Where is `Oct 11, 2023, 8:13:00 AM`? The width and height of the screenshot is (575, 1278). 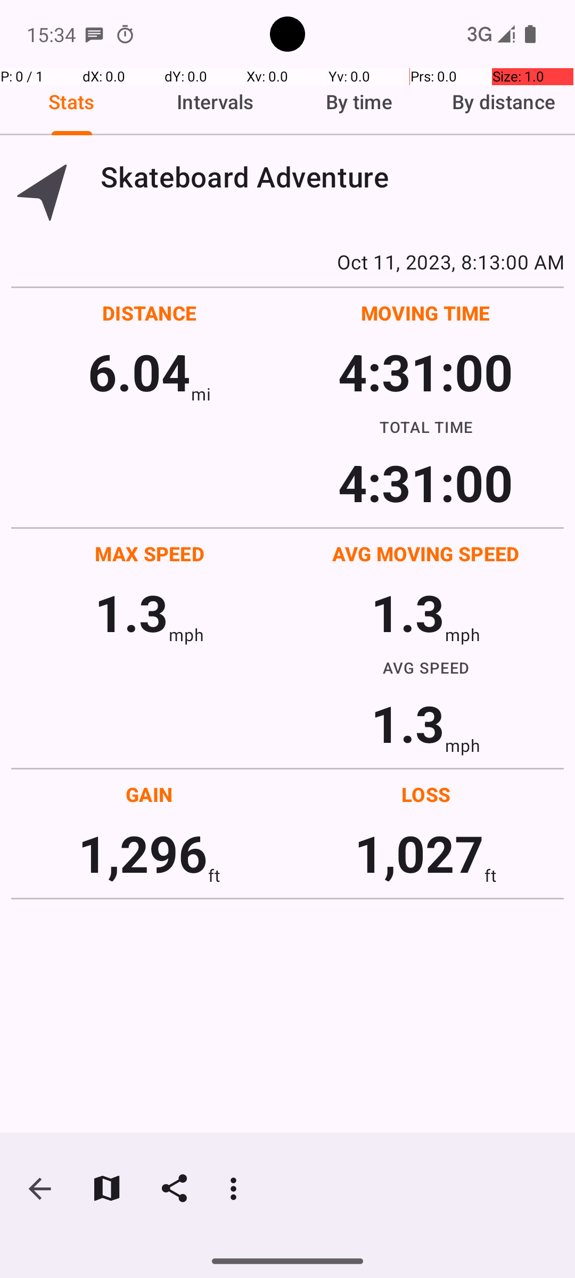
Oct 11, 2023, 8:13:00 AM is located at coordinates (287, 261).